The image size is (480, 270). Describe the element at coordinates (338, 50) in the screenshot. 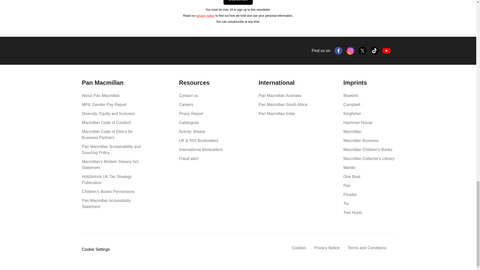

I see `Facebook` at that location.